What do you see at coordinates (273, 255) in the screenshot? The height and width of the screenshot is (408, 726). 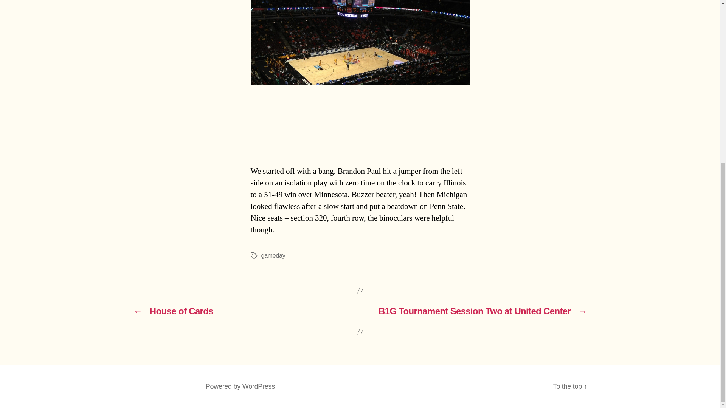 I see `gameday` at bounding box center [273, 255].